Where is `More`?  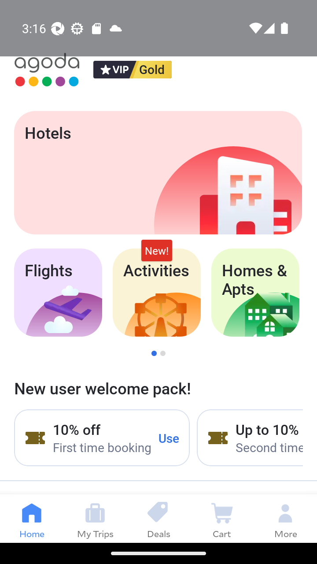 More is located at coordinates (285, 518).